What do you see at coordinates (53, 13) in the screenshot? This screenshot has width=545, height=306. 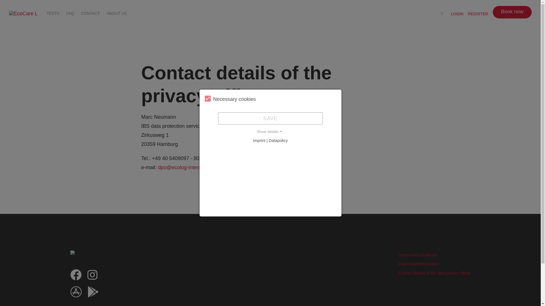 I see `TESTS` at bounding box center [53, 13].